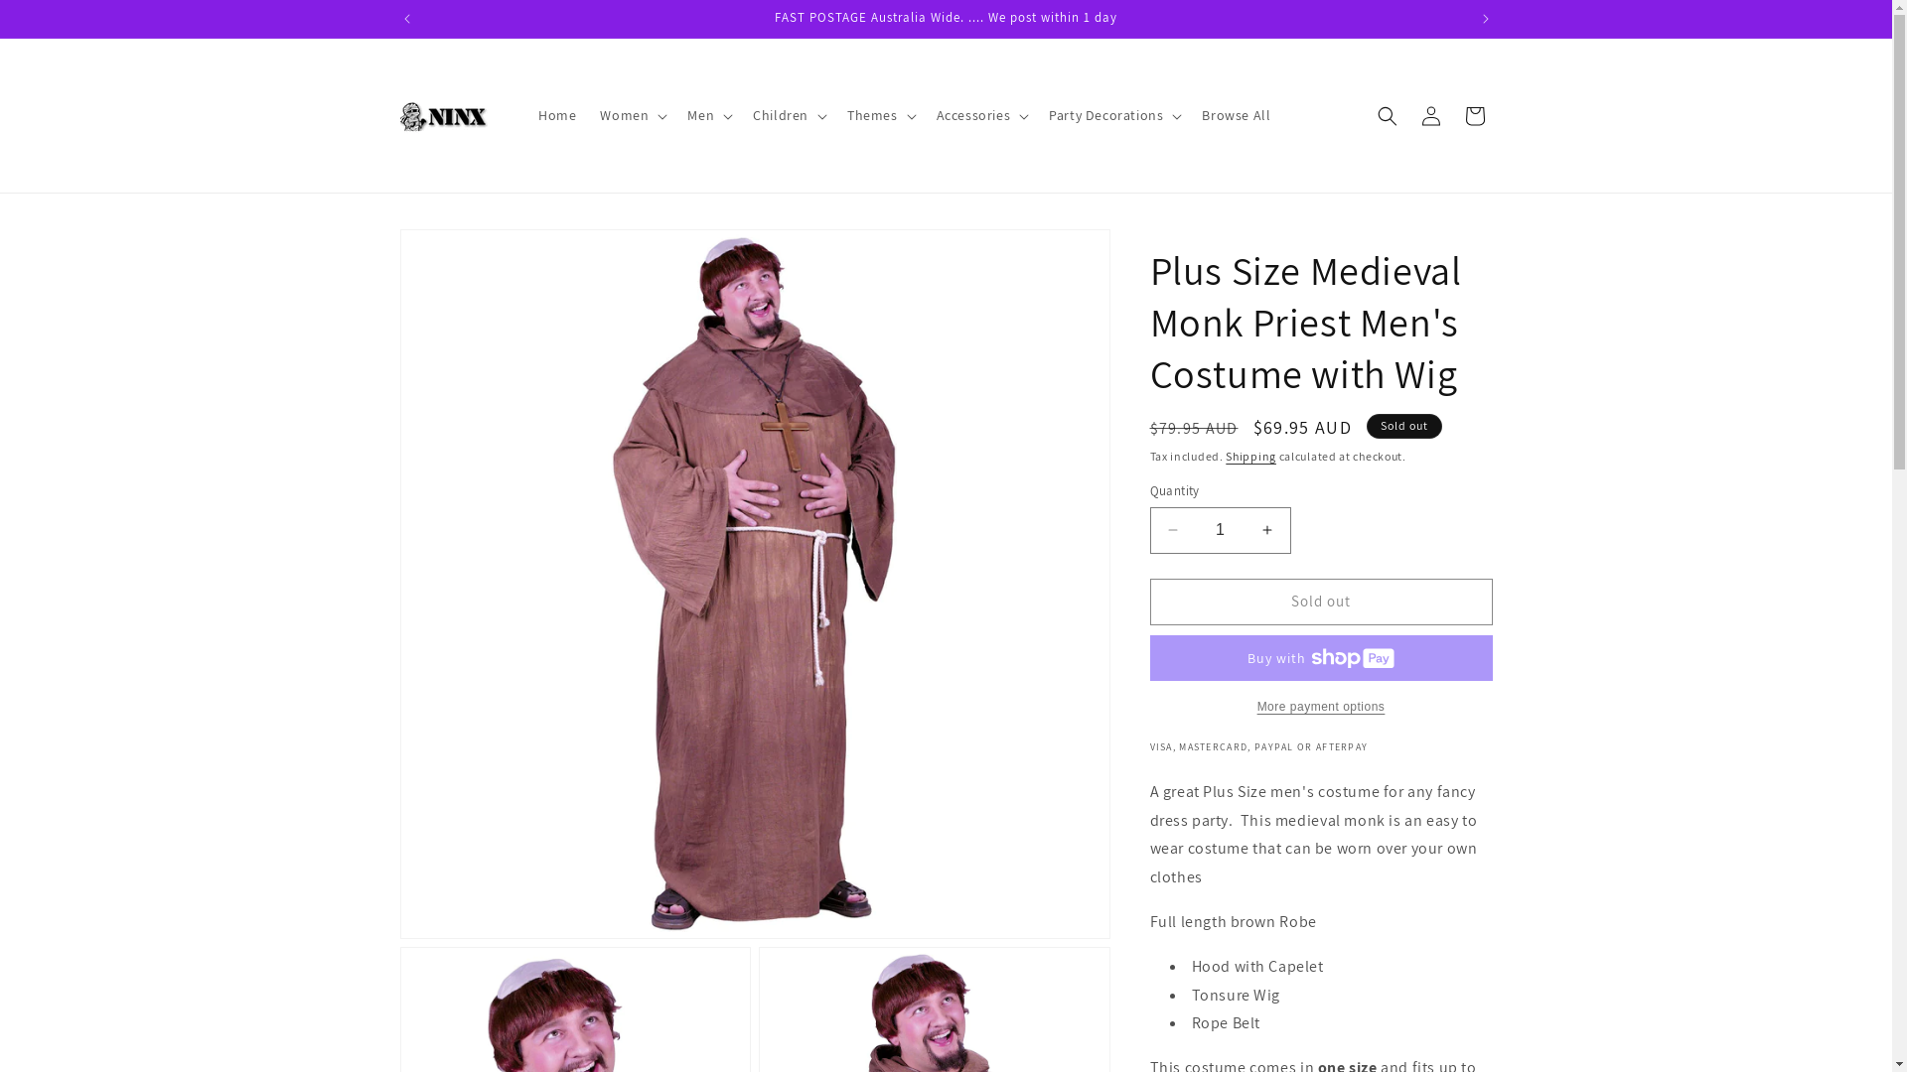 This screenshot has height=1072, width=1907. Describe the element at coordinates (1321, 602) in the screenshot. I see `Sold out` at that location.